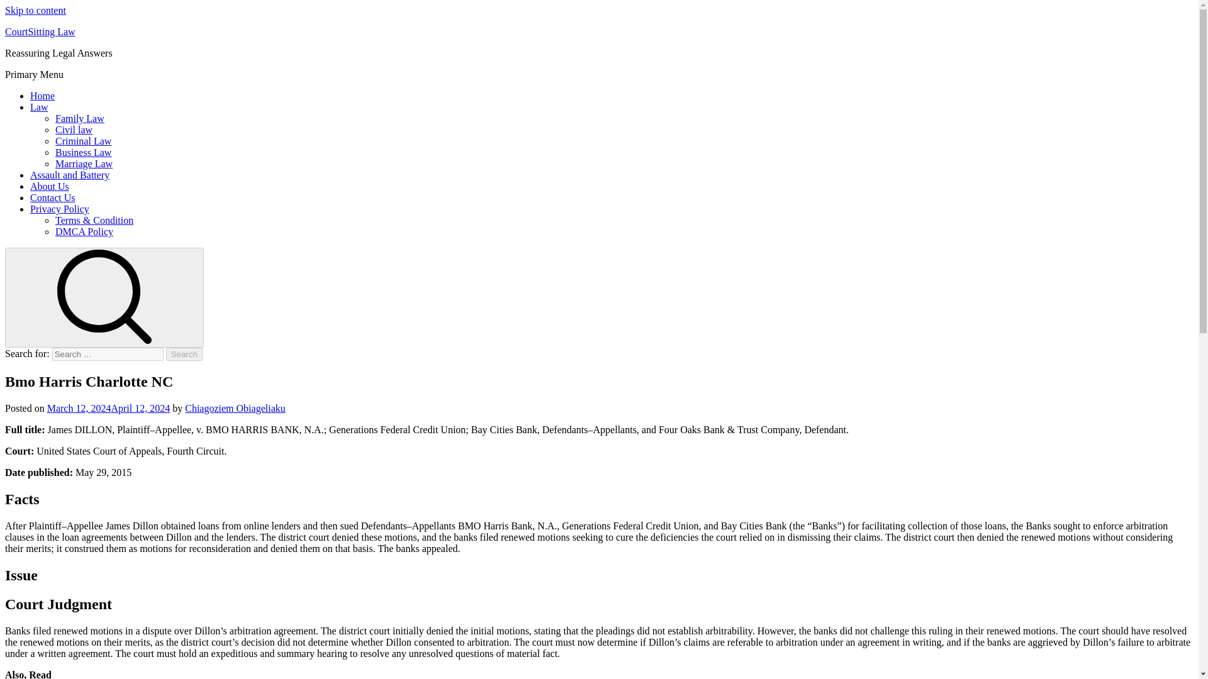  Describe the element at coordinates (74, 130) in the screenshot. I see `Civil law` at that location.